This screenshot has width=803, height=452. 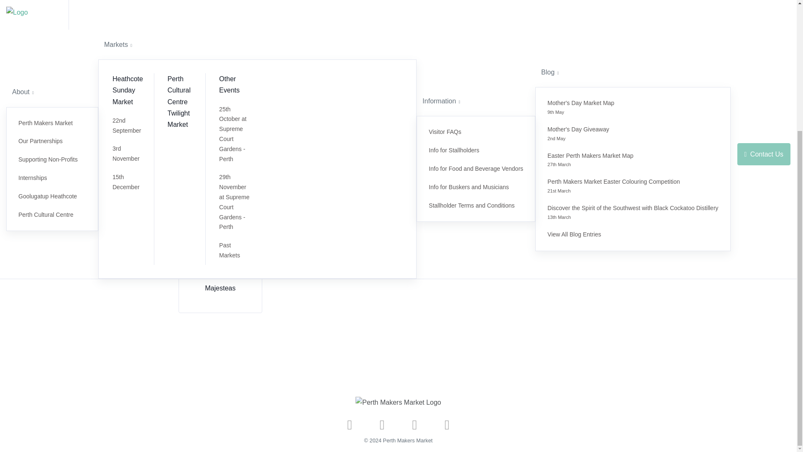 I want to click on Info for Buskers and Musicians, so click(x=476, y=9).